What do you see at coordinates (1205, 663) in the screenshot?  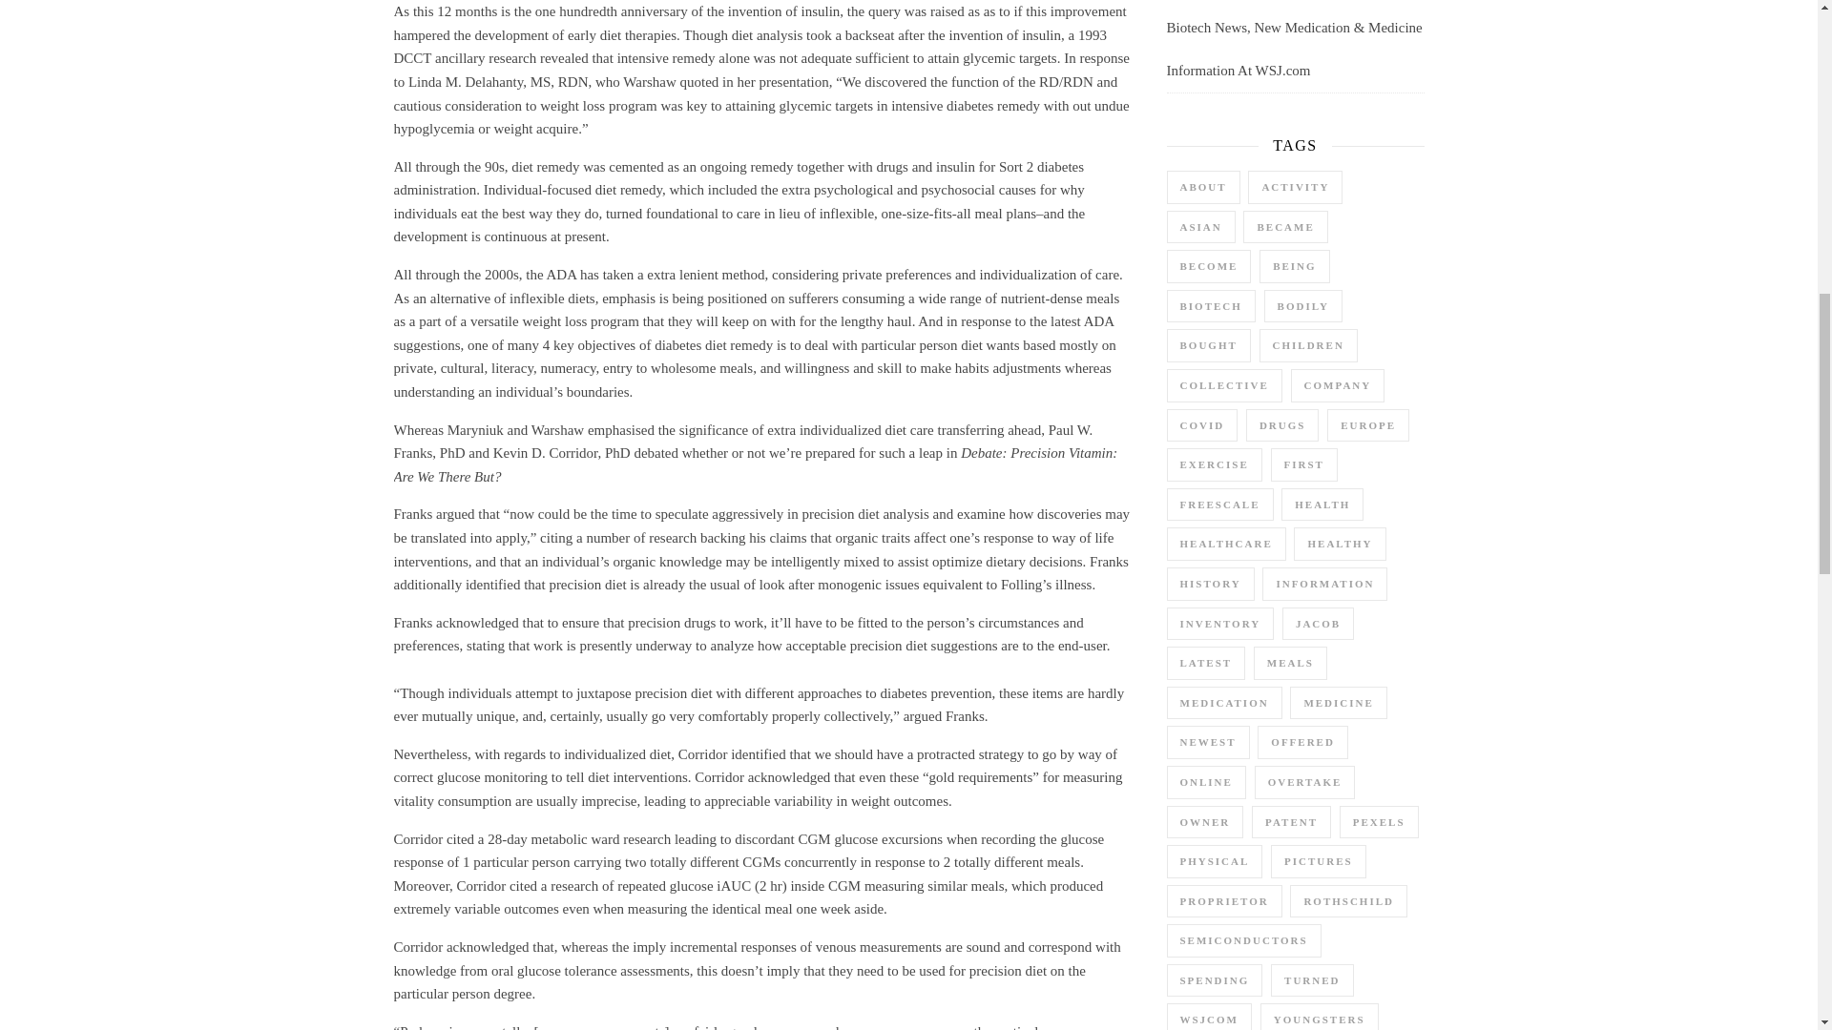 I see `LATEST` at bounding box center [1205, 663].